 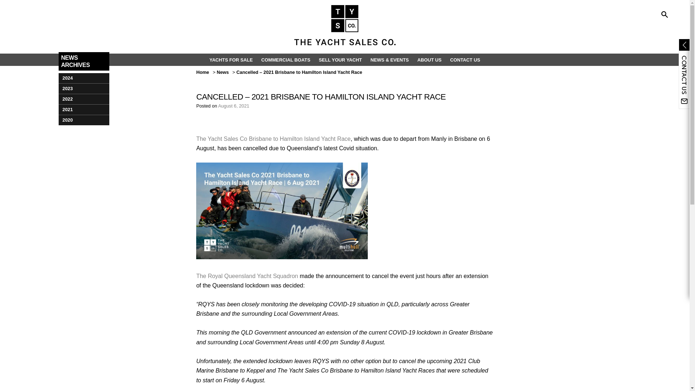 What do you see at coordinates (84, 120) in the screenshot?
I see `2020` at bounding box center [84, 120].